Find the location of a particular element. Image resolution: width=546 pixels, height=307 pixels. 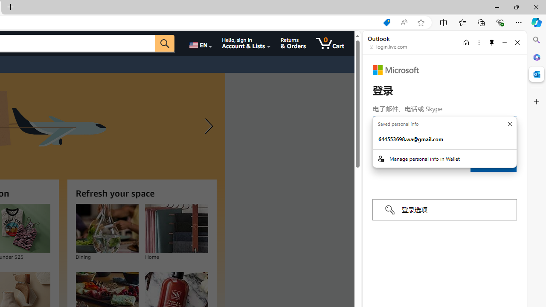

Don't show saved information is located at coordinates (510, 124).